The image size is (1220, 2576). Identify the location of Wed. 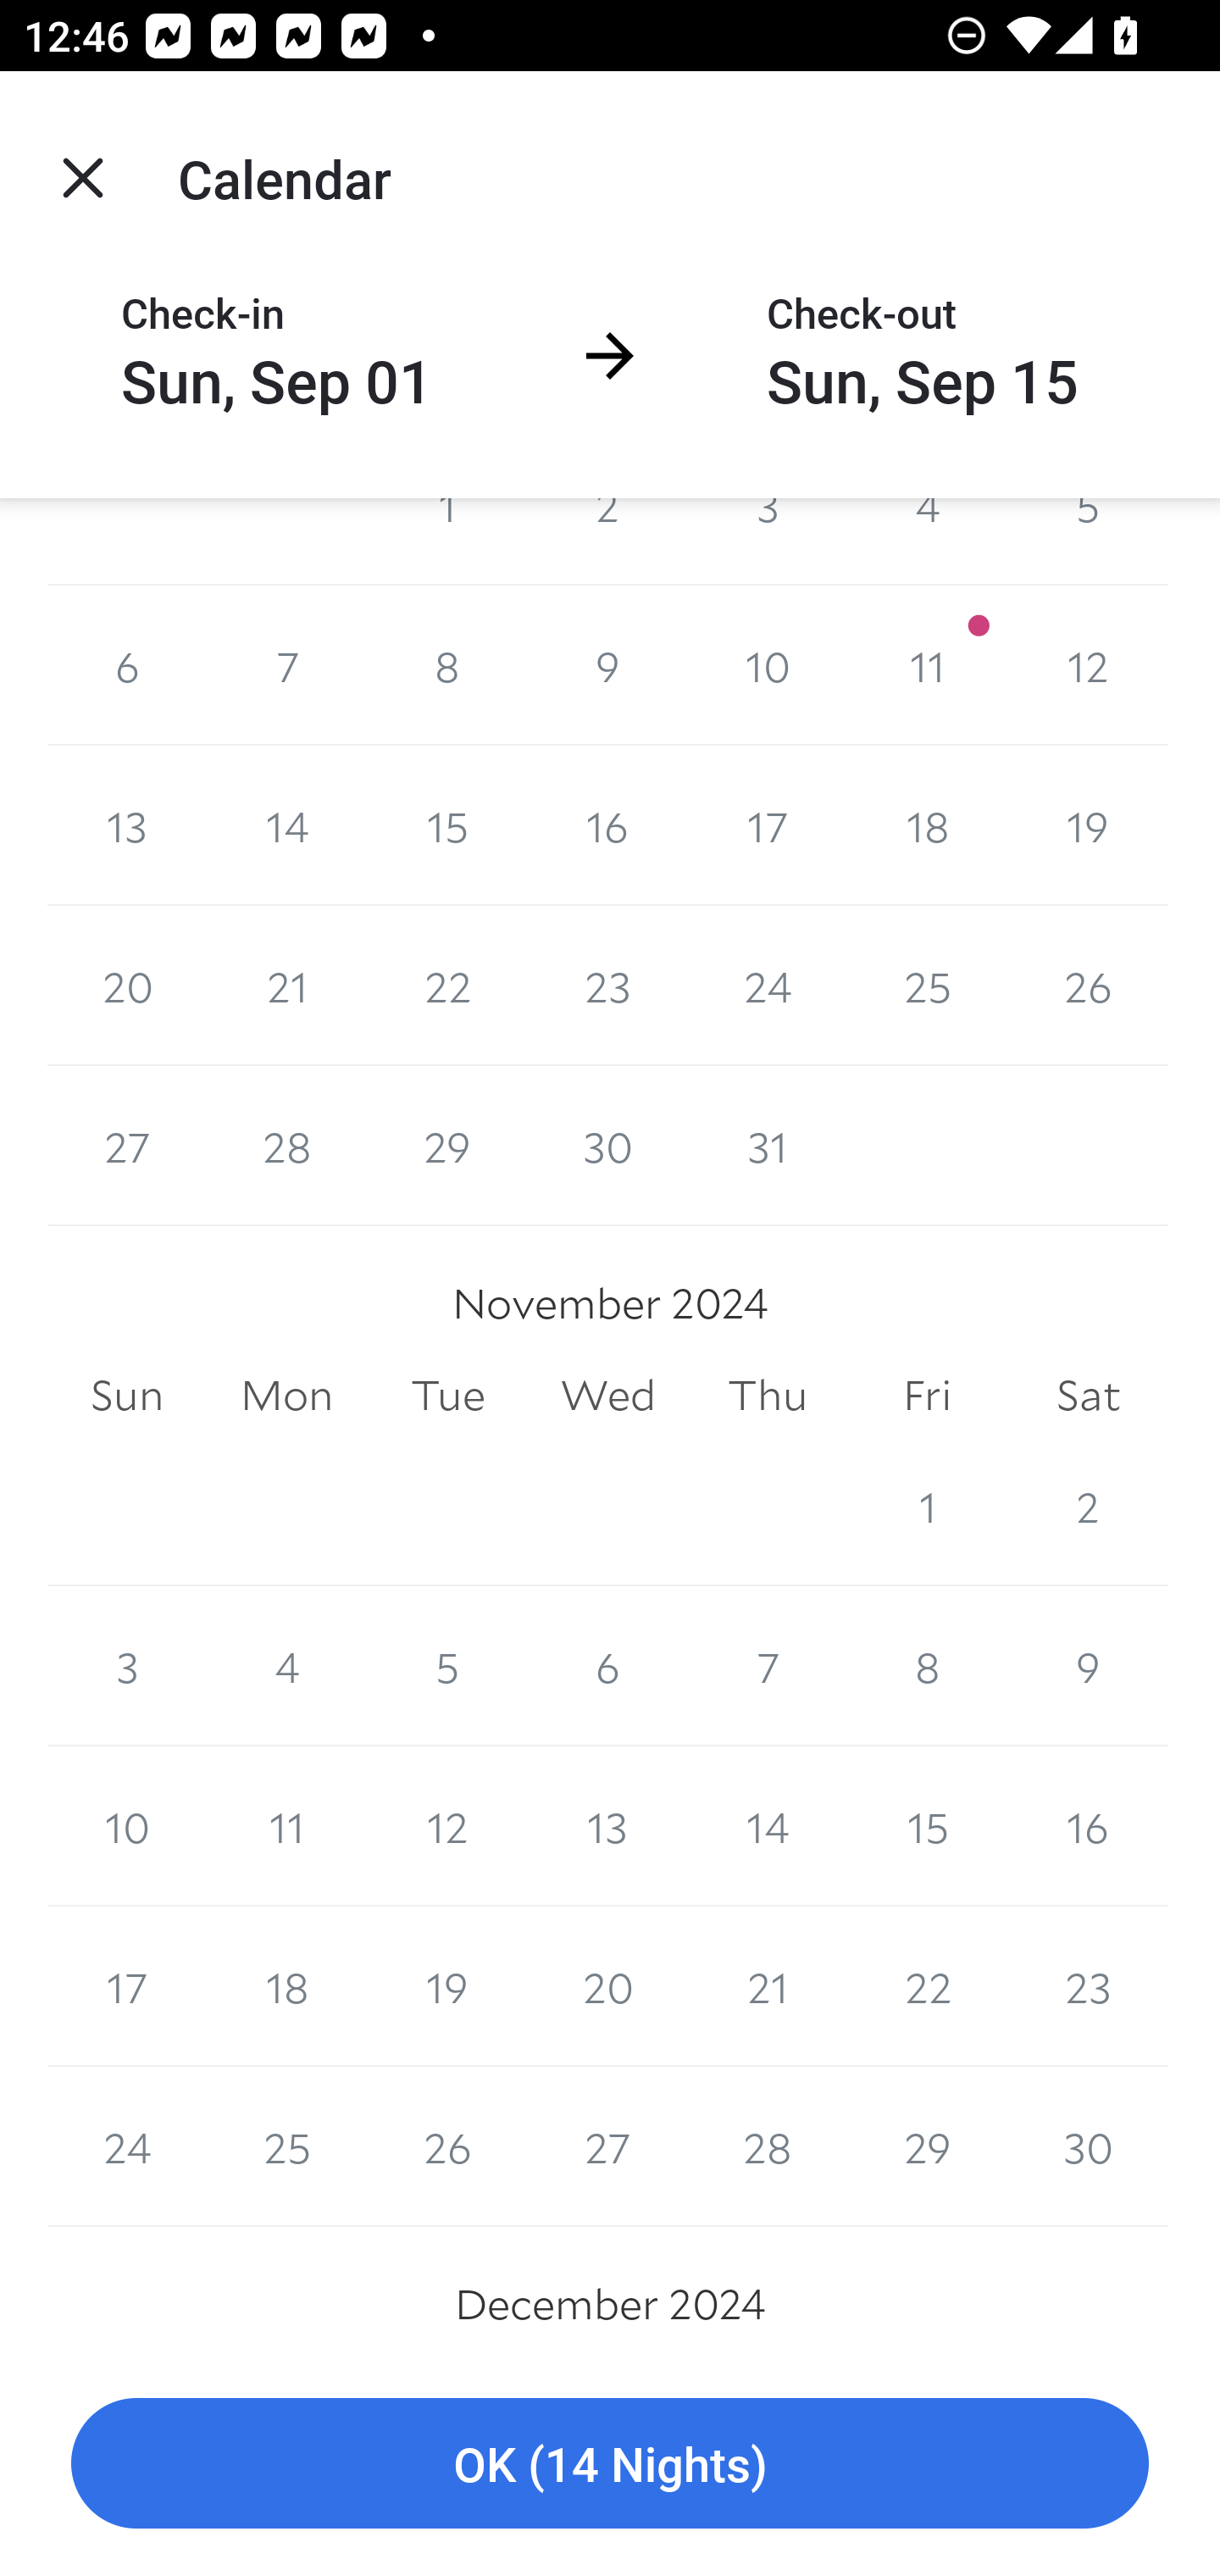
(608, 1396).